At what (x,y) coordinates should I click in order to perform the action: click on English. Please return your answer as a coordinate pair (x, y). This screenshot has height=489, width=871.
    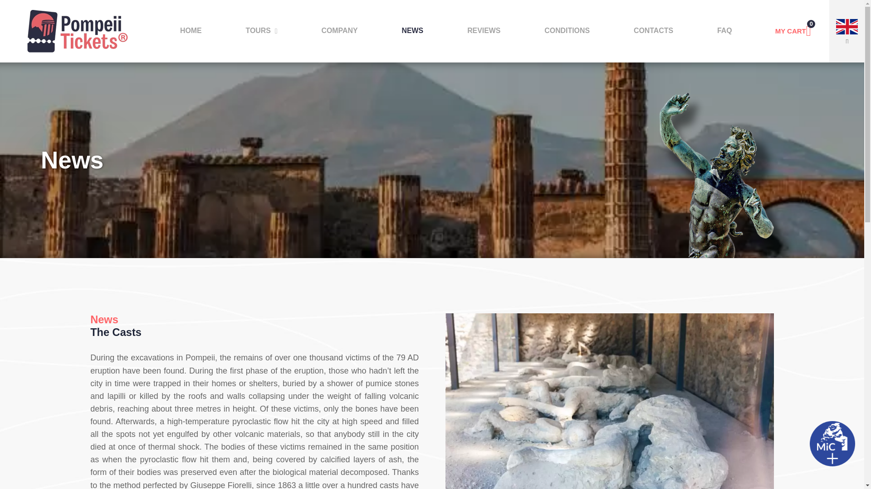
    Looking at the image, I should click on (847, 32).